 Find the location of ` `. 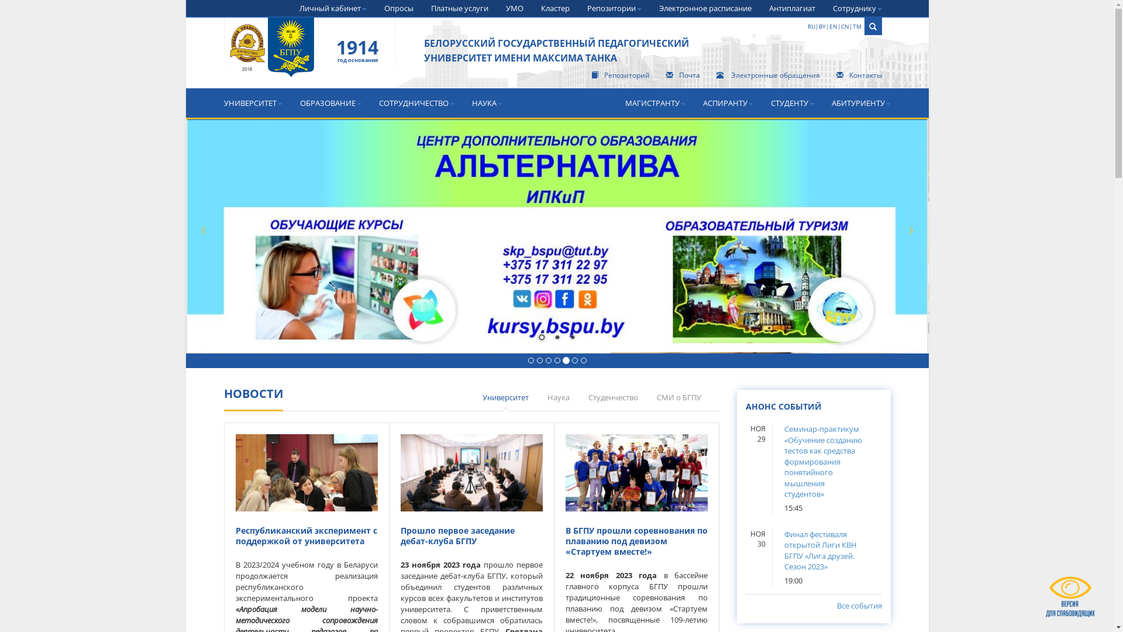

  is located at coordinates (271, 56).